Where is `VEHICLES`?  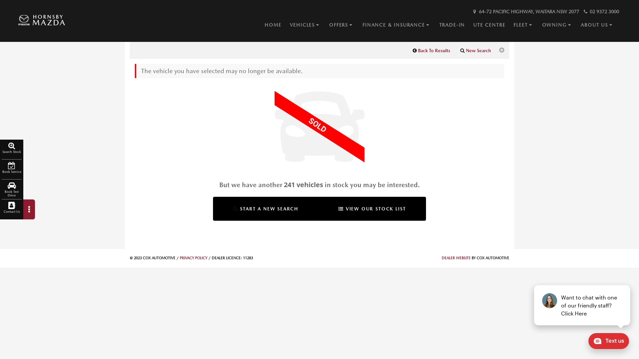 VEHICLES is located at coordinates (310, 25).